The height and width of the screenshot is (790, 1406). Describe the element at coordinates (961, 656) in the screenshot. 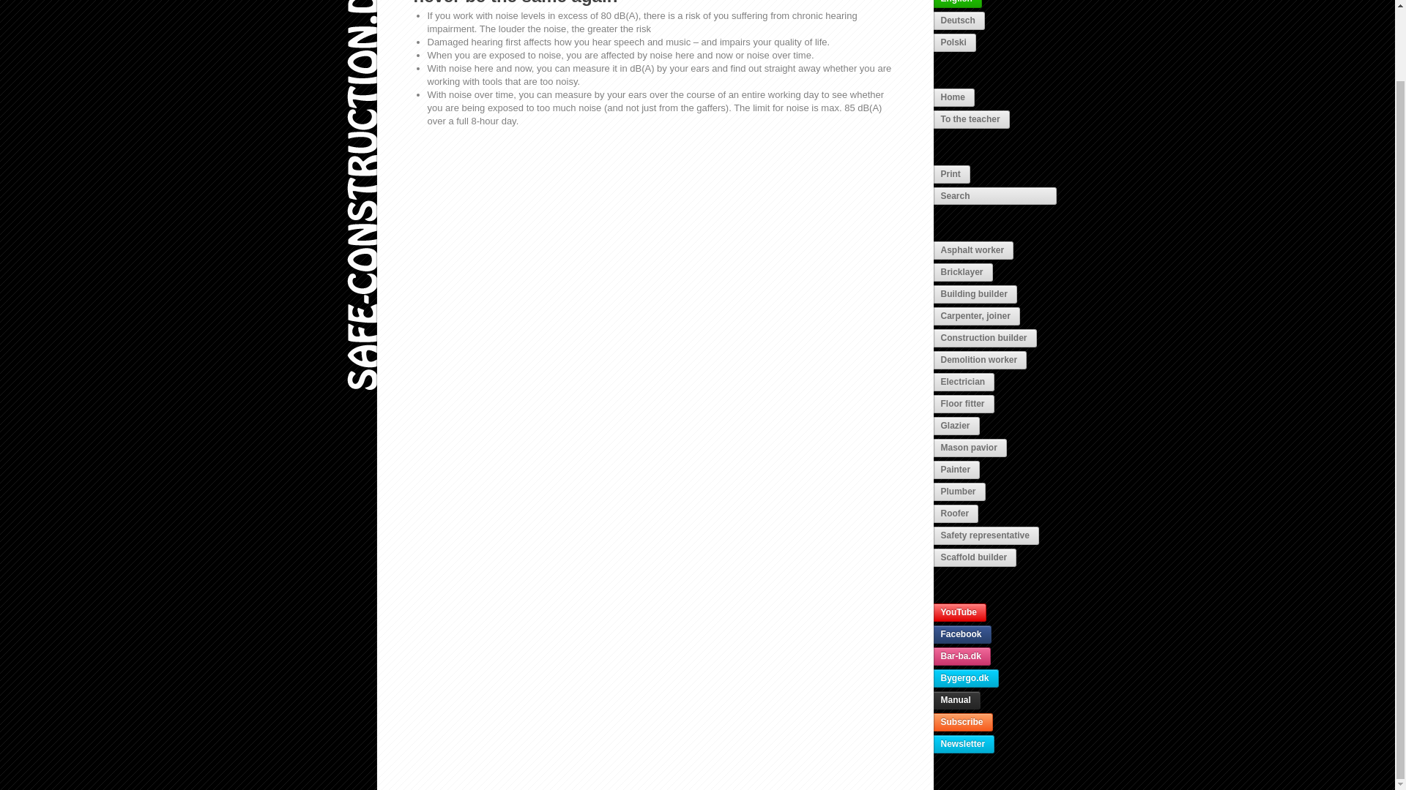

I see `Bar-ba.dk` at that location.